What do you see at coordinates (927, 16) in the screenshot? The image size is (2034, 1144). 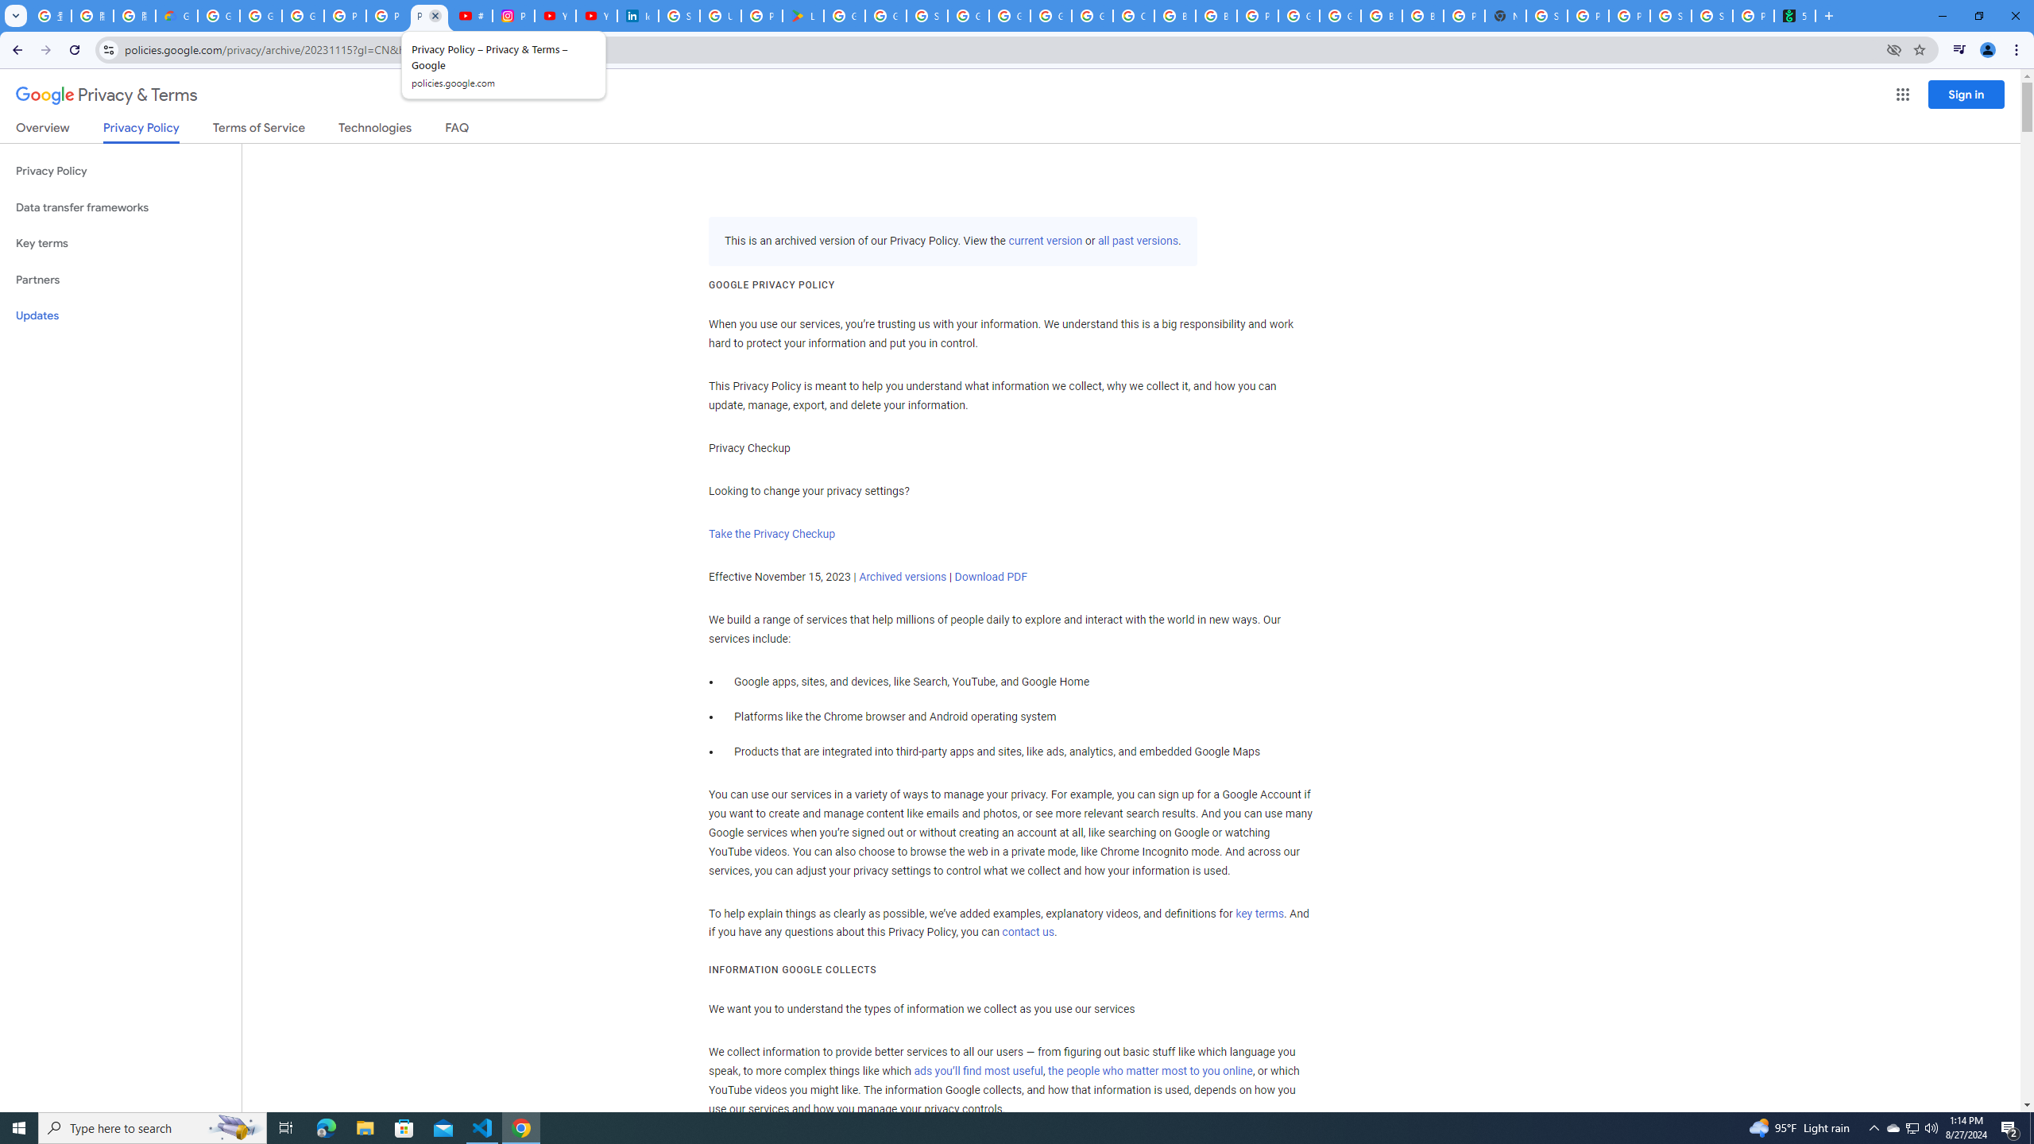 I see `Sign in - Google Accounts` at bounding box center [927, 16].